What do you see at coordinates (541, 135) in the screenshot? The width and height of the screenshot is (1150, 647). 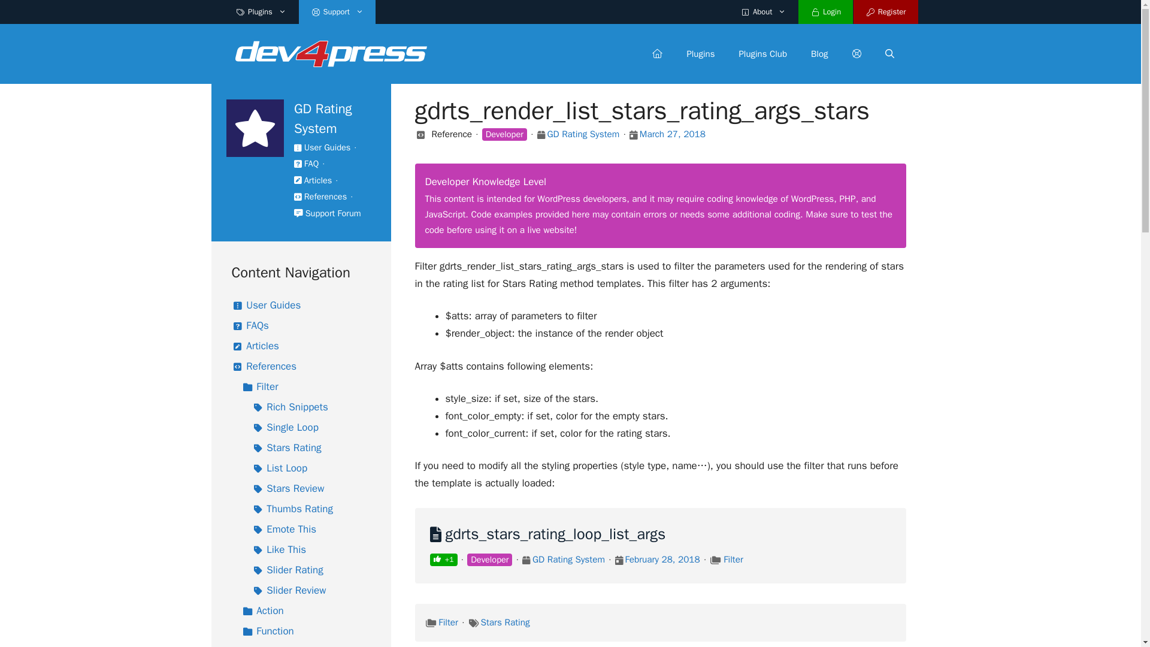 I see `Product` at bounding box center [541, 135].